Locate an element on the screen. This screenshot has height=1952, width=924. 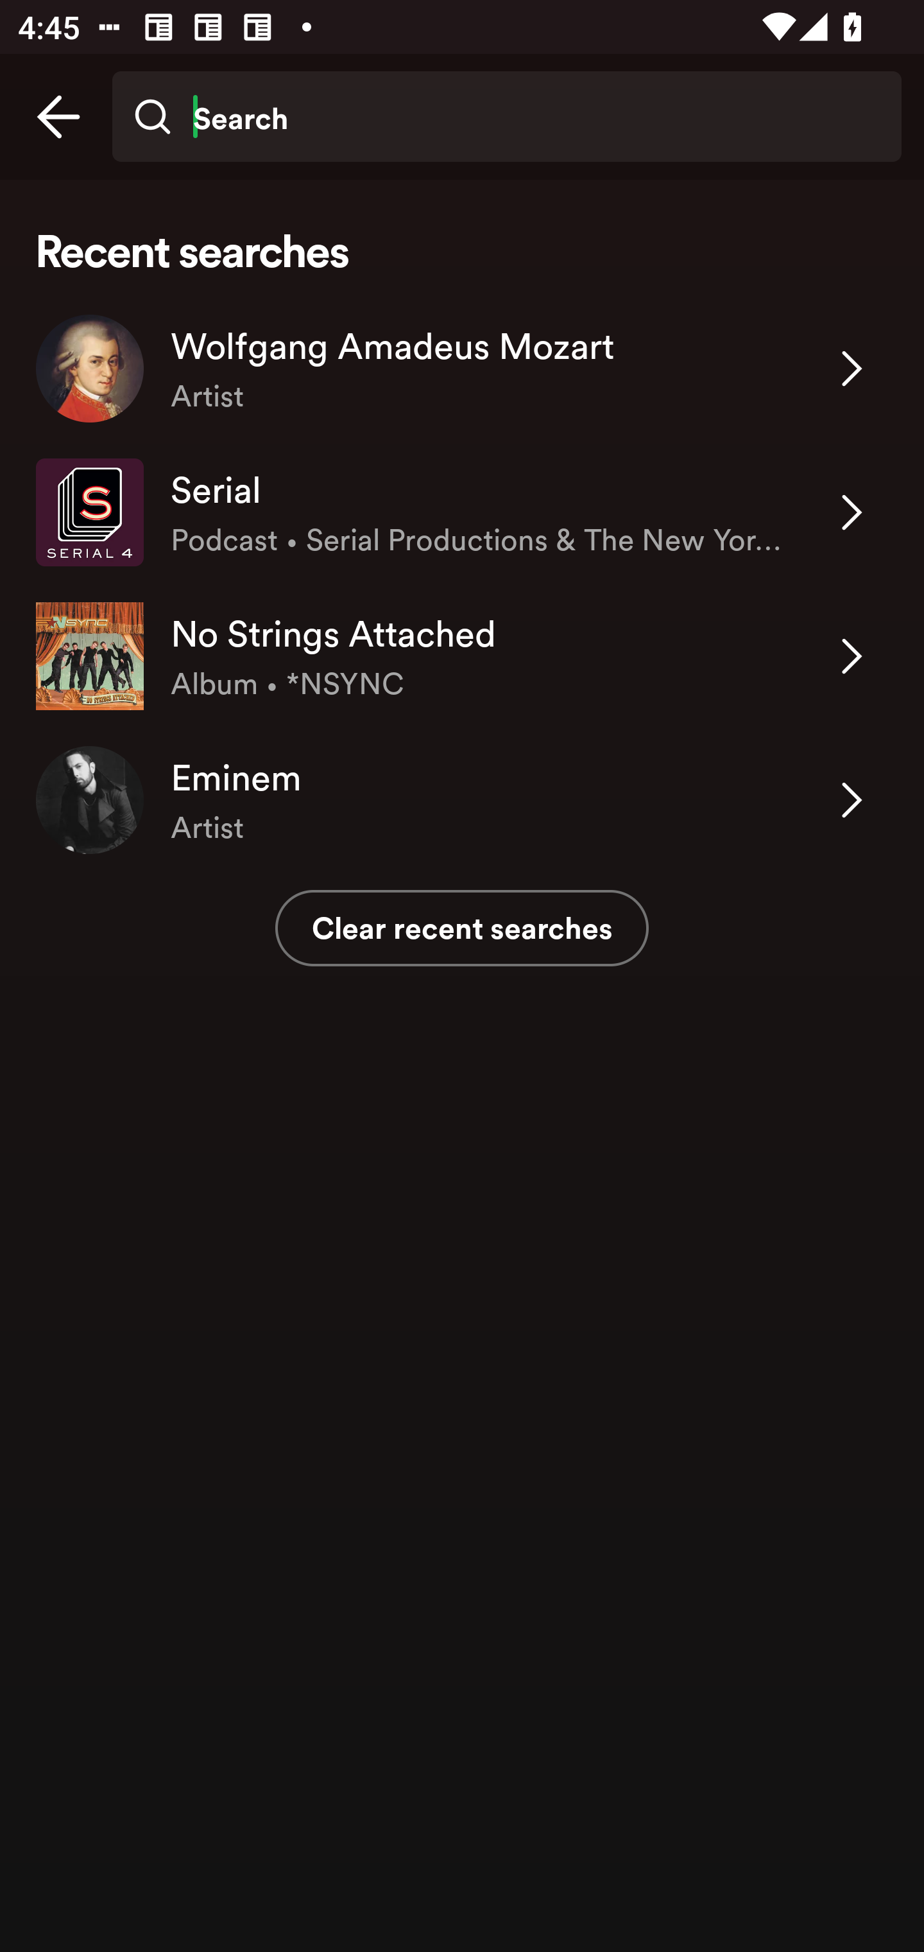
Back is located at coordinates (58, 117).